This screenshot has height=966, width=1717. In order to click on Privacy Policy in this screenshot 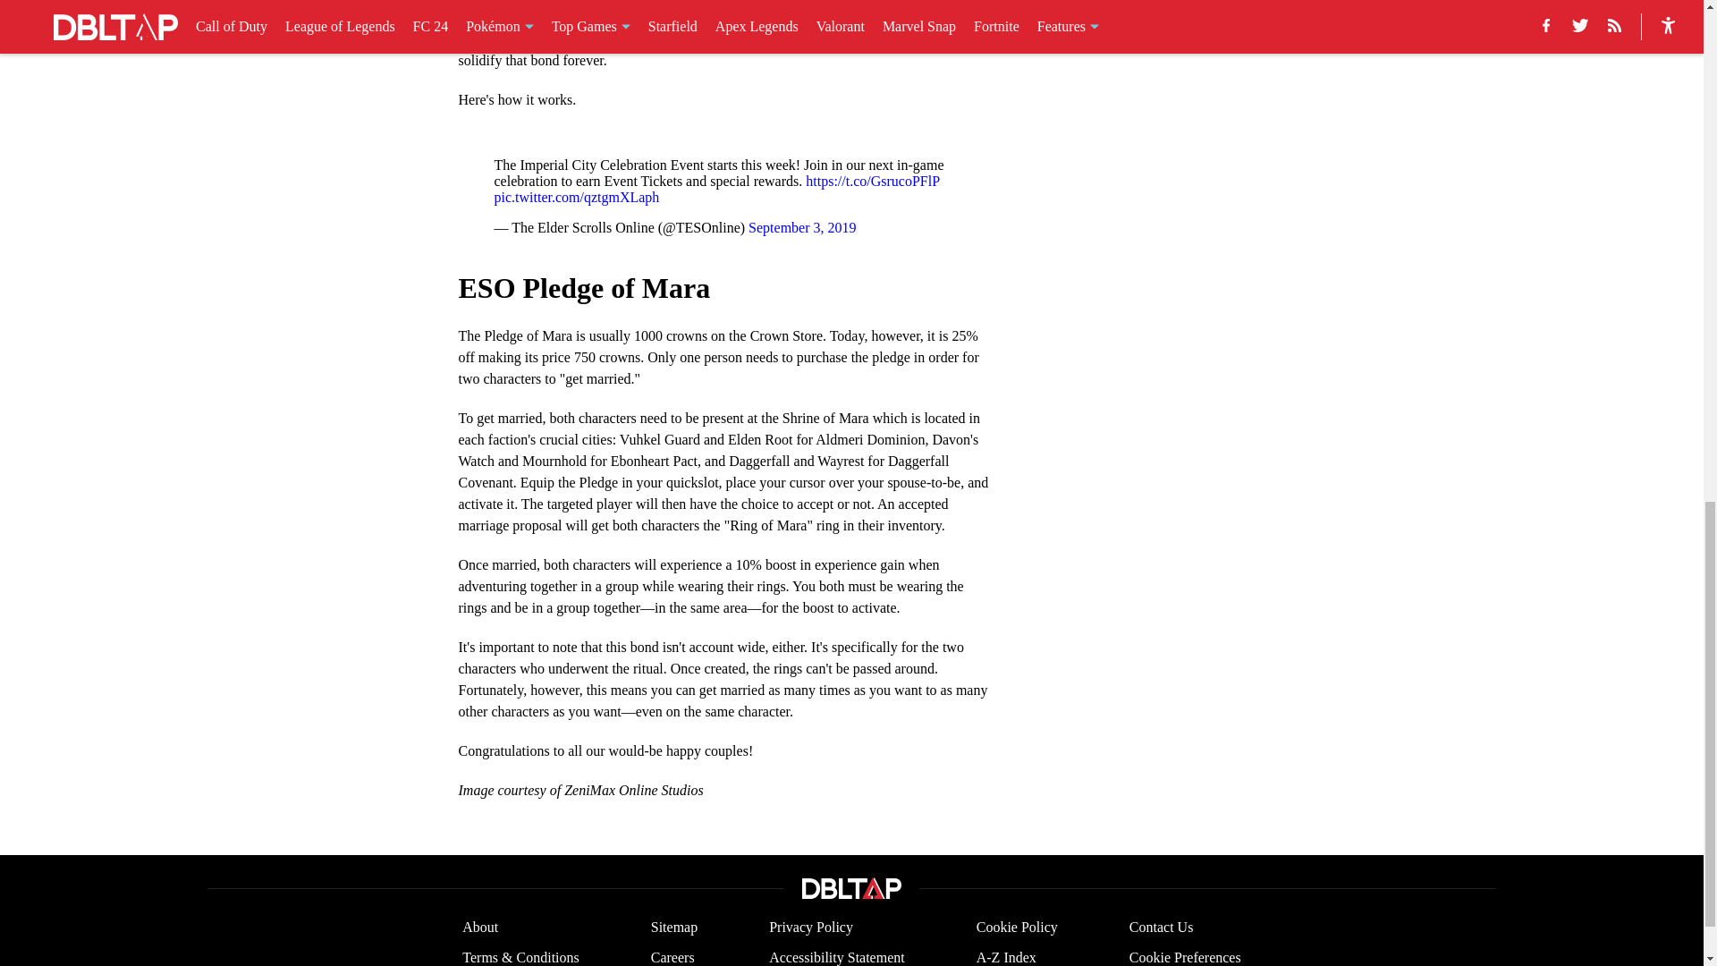, I will do `click(811, 927)`.